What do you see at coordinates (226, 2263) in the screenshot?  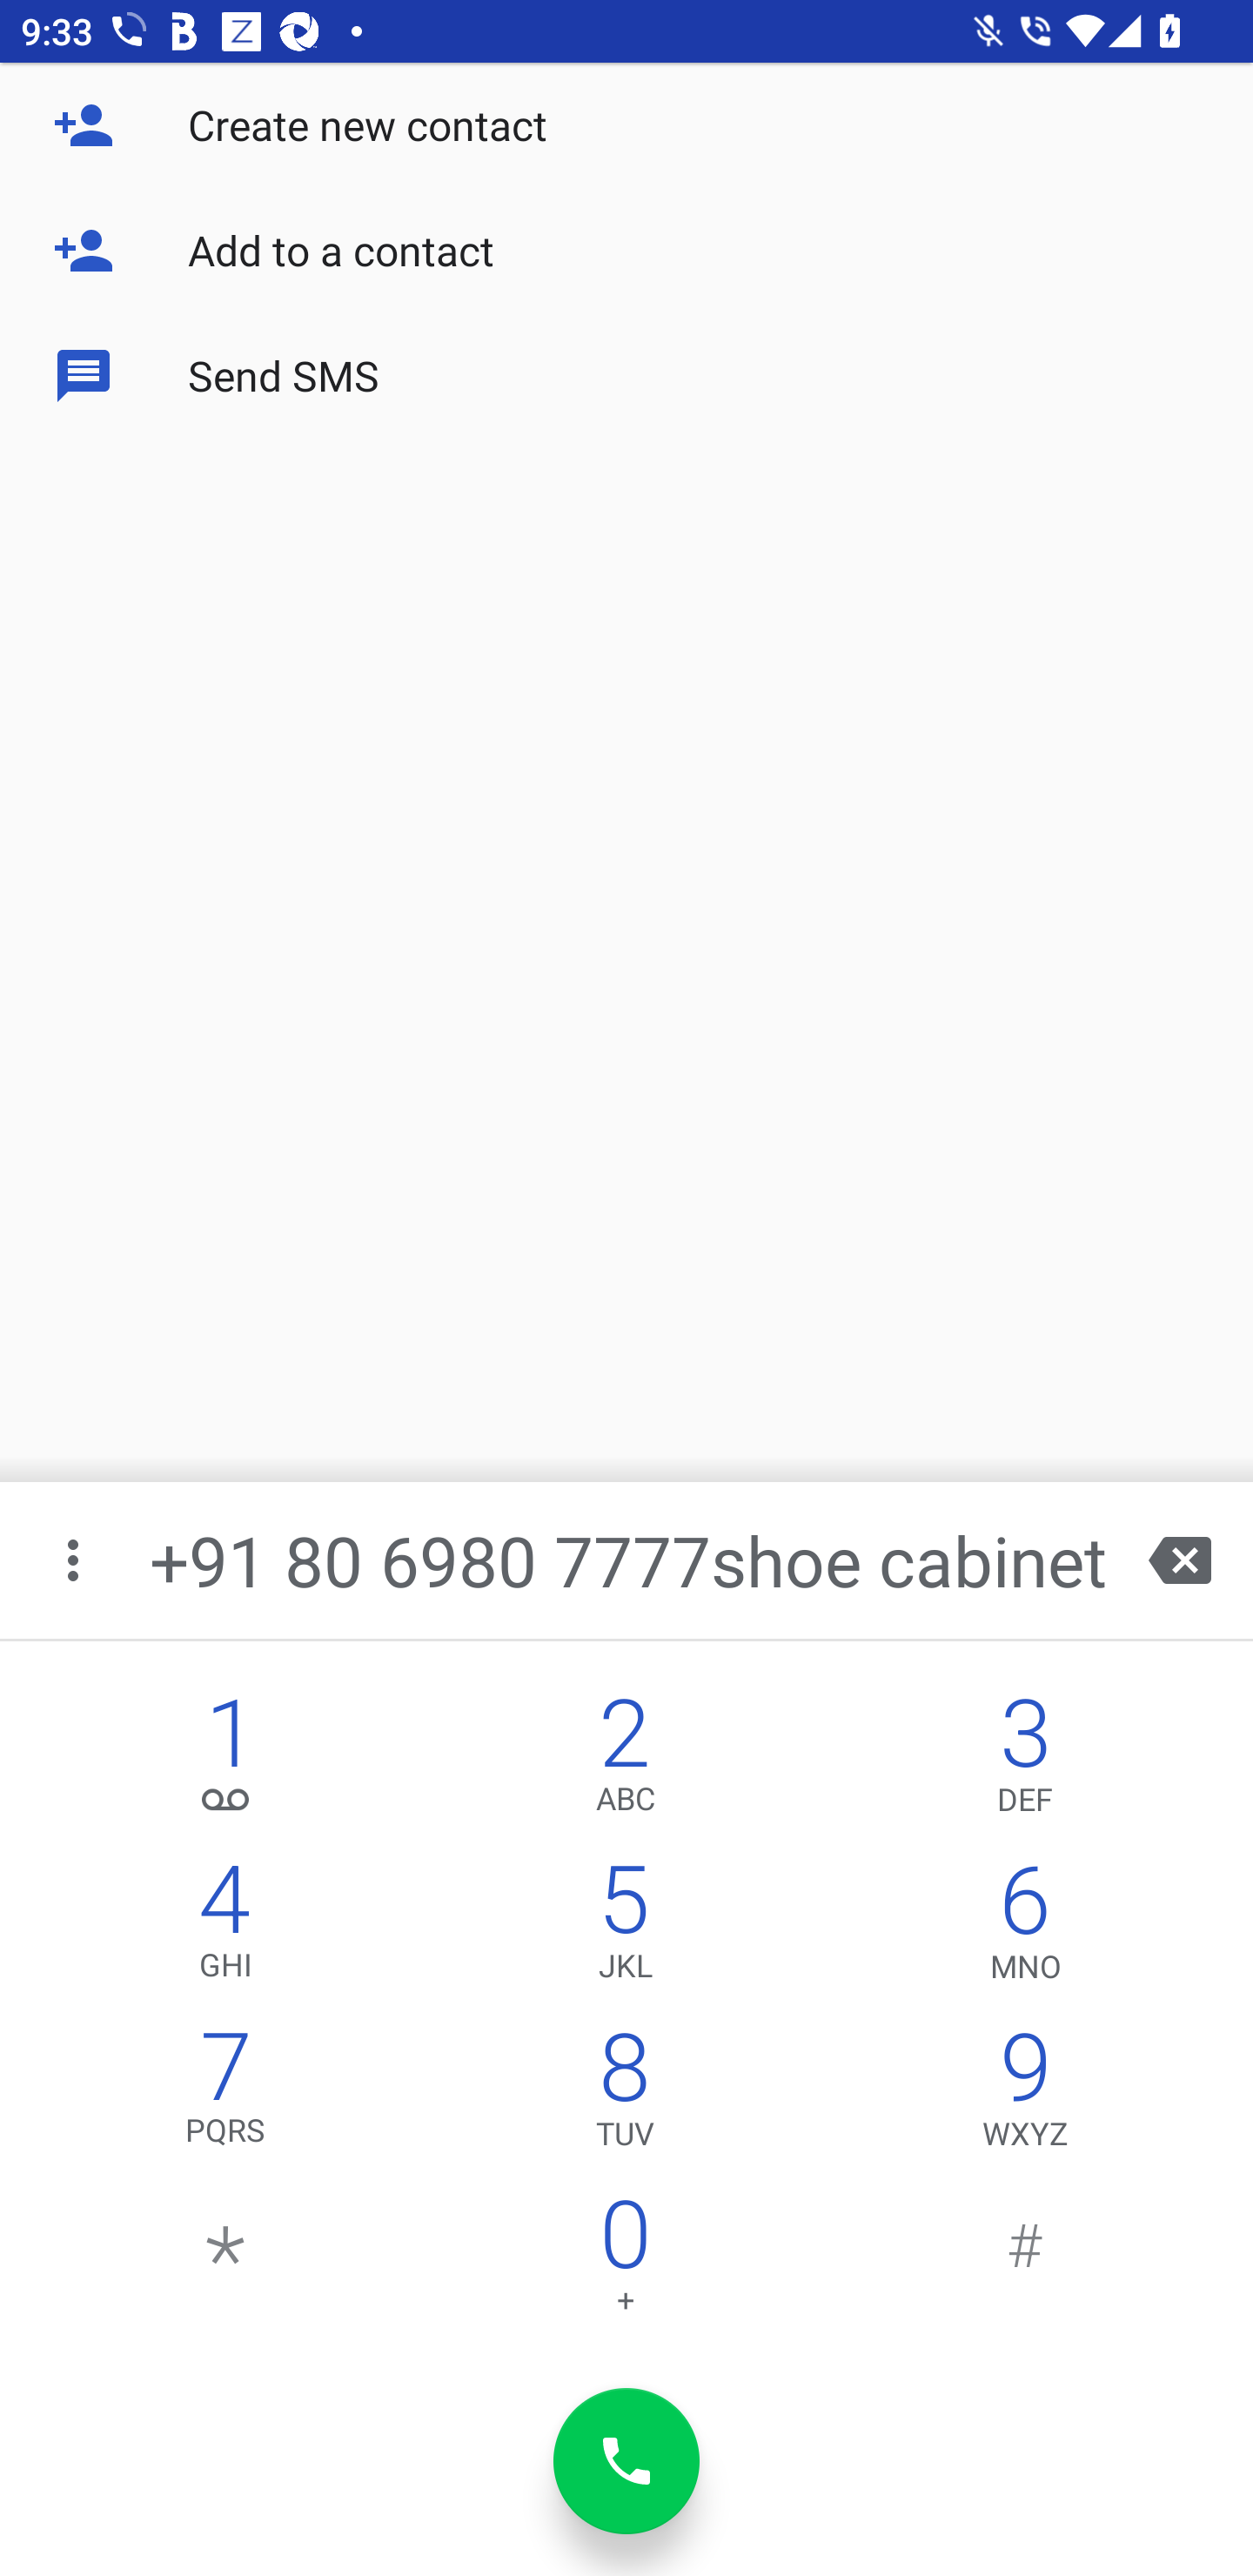 I see `*` at bounding box center [226, 2263].